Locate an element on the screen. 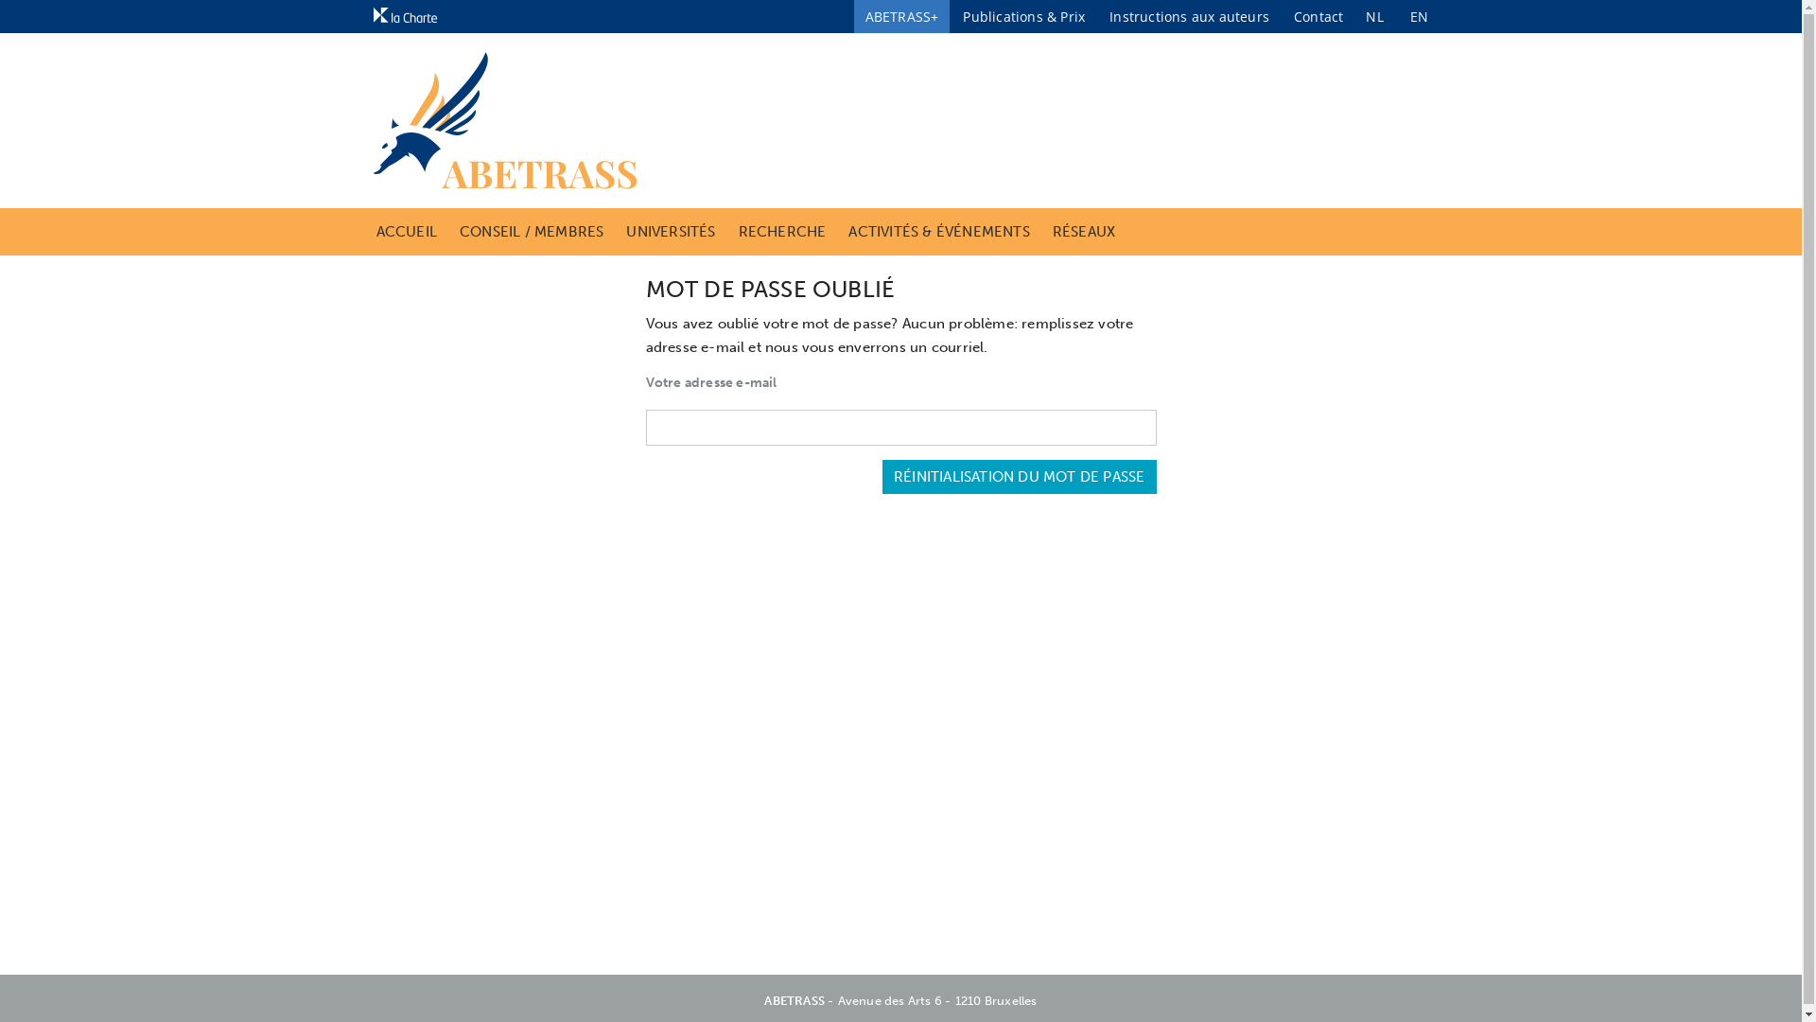 This screenshot has height=1022, width=1816. Contact is located at coordinates (1318, 17).